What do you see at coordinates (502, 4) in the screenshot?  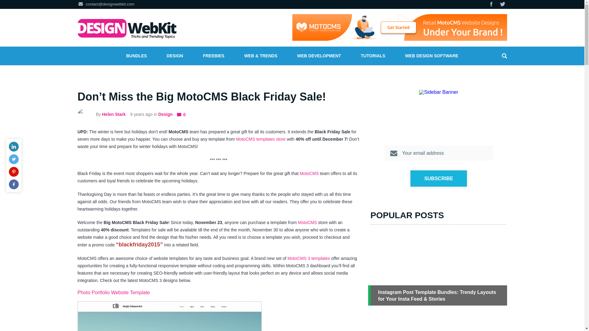 I see `Twitter` at bounding box center [502, 4].